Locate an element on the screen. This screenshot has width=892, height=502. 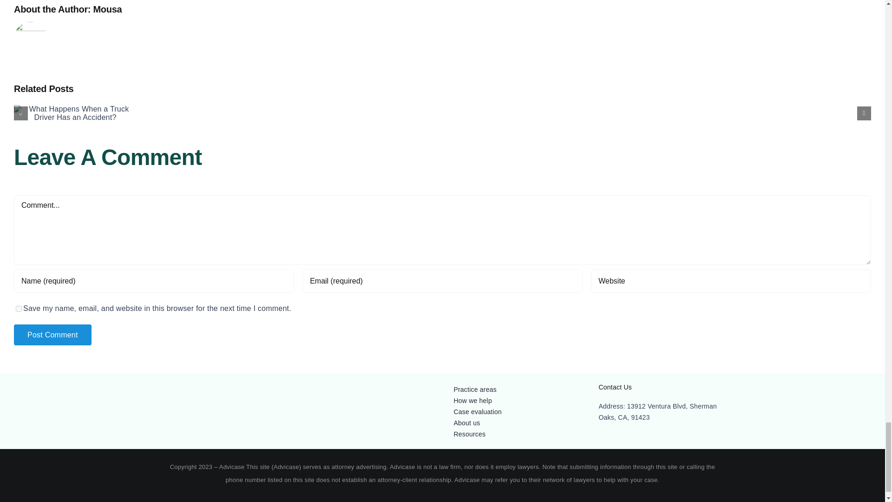
Post Comment is located at coordinates (53, 335).